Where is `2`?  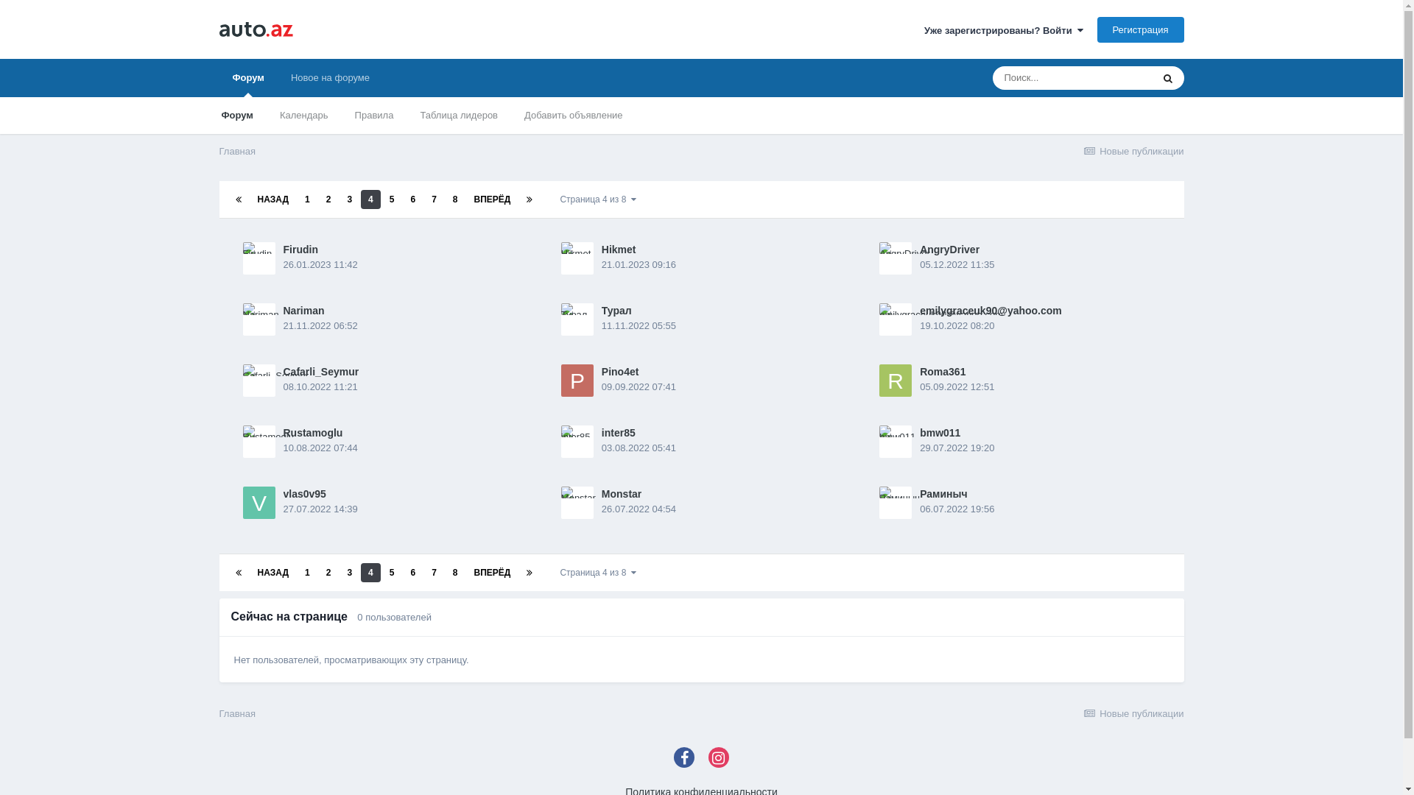
2 is located at coordinates (328, 572).